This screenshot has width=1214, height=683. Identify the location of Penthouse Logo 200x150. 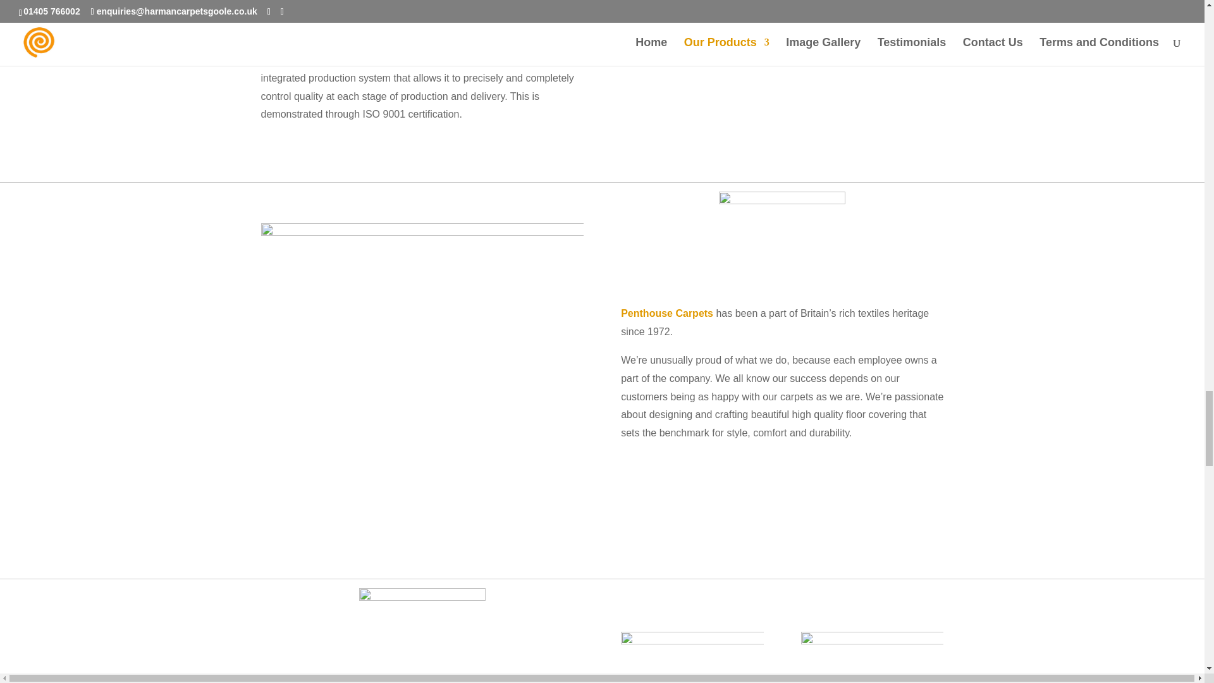
(782, 239).